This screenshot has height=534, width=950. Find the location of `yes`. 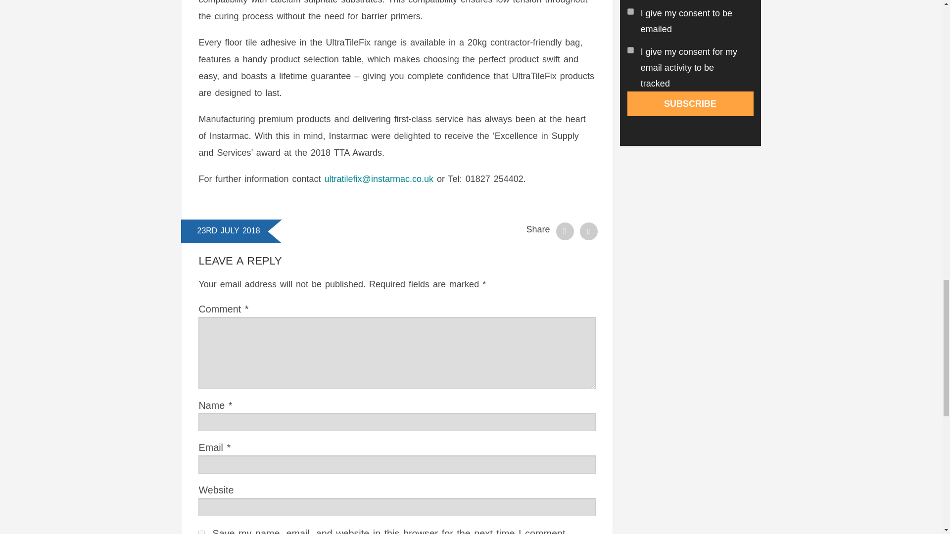

yes is located at coordinates (202, 532).